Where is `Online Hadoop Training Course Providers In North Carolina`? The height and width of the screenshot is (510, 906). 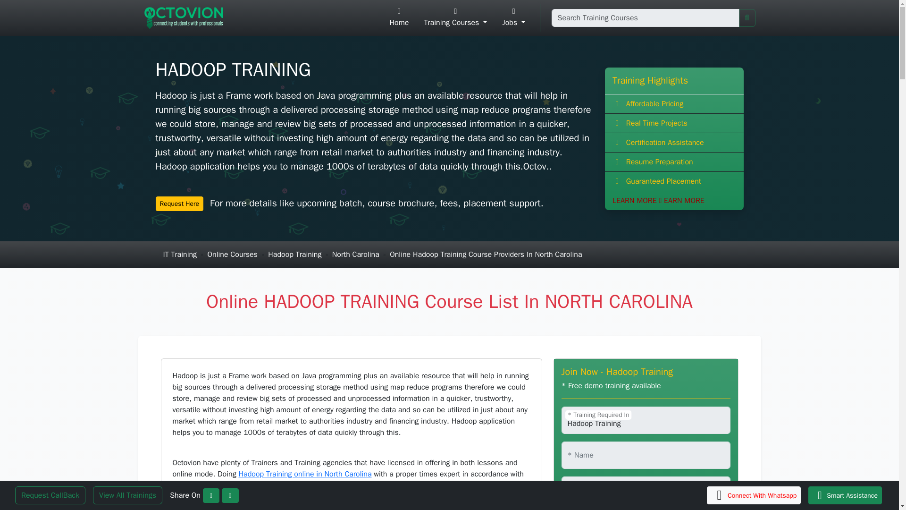
Online Hadoop Training Course Providers In North Carolina is located at coordinates (485, 254).